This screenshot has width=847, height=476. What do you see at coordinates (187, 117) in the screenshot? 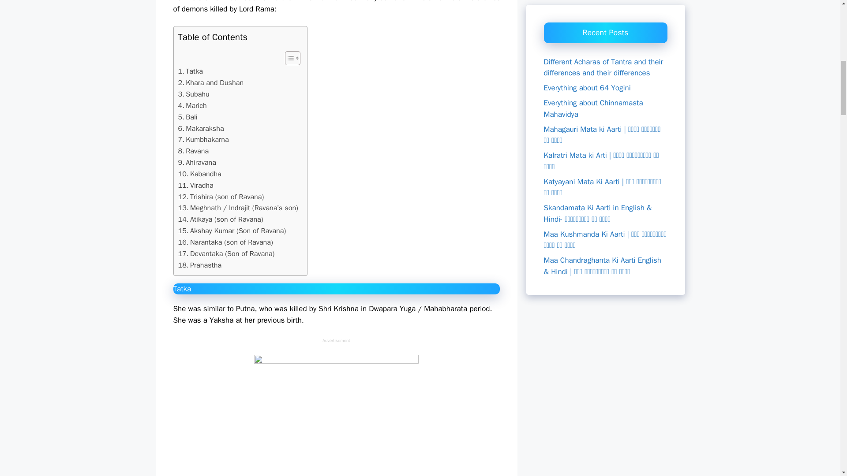
I see `Bali` at bounding box center [187, 117].